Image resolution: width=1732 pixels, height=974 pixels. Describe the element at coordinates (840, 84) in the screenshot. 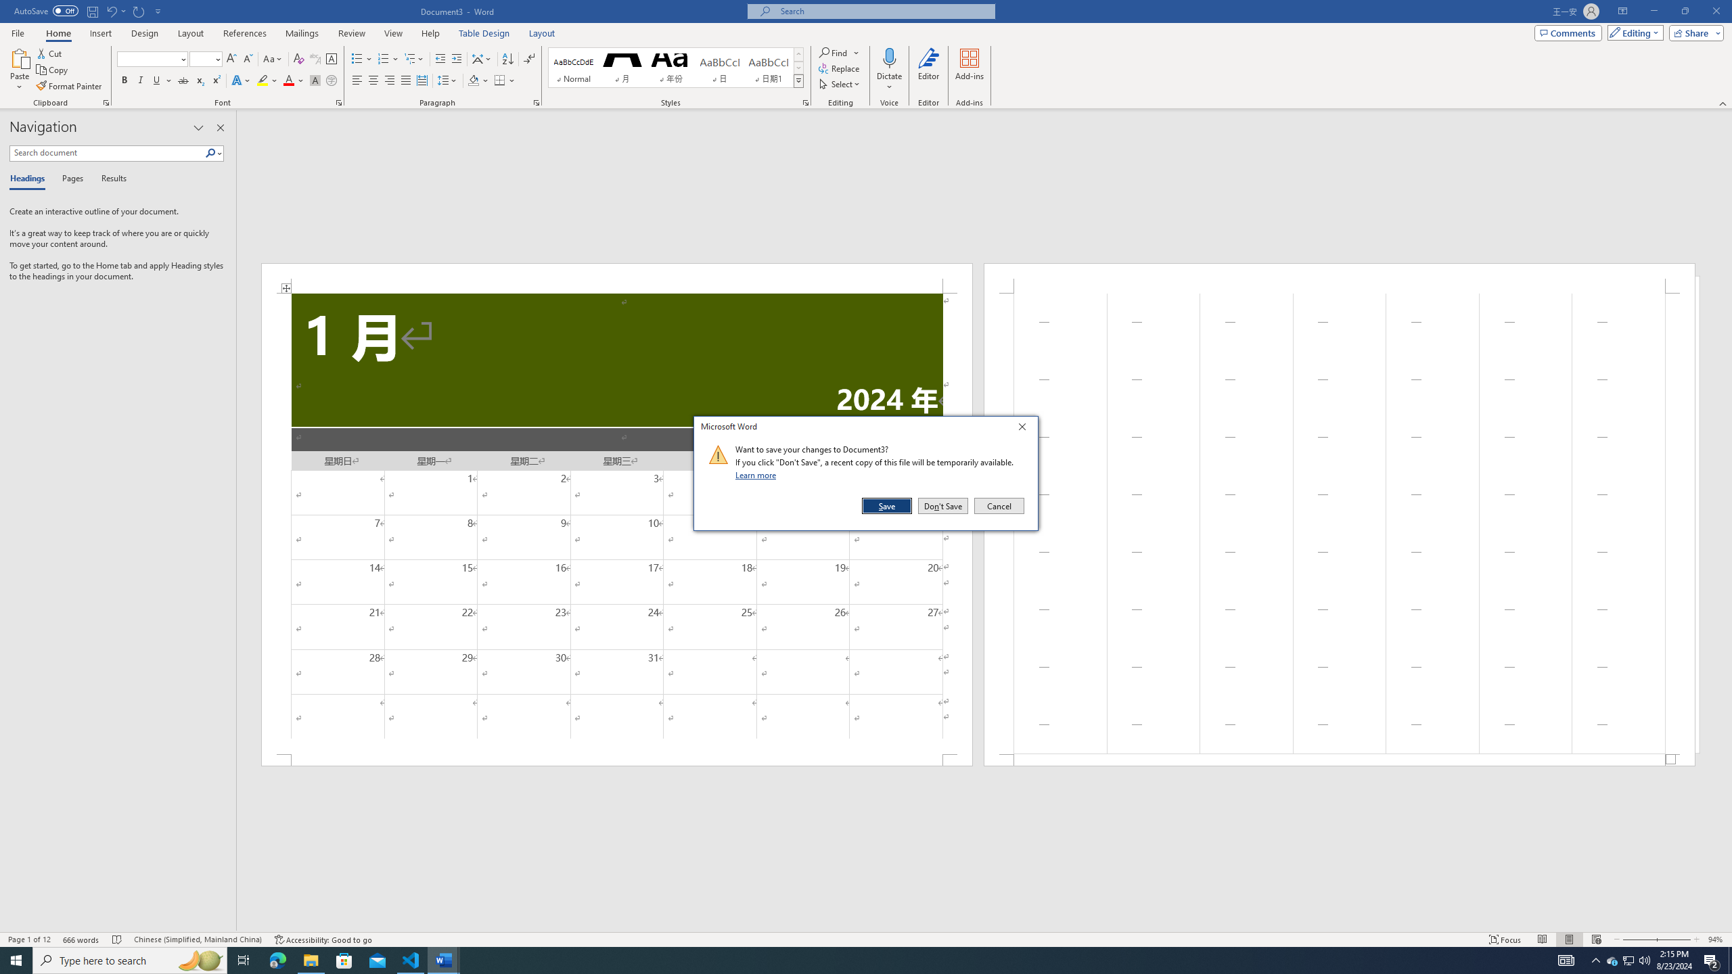

I see `Select` at that location.